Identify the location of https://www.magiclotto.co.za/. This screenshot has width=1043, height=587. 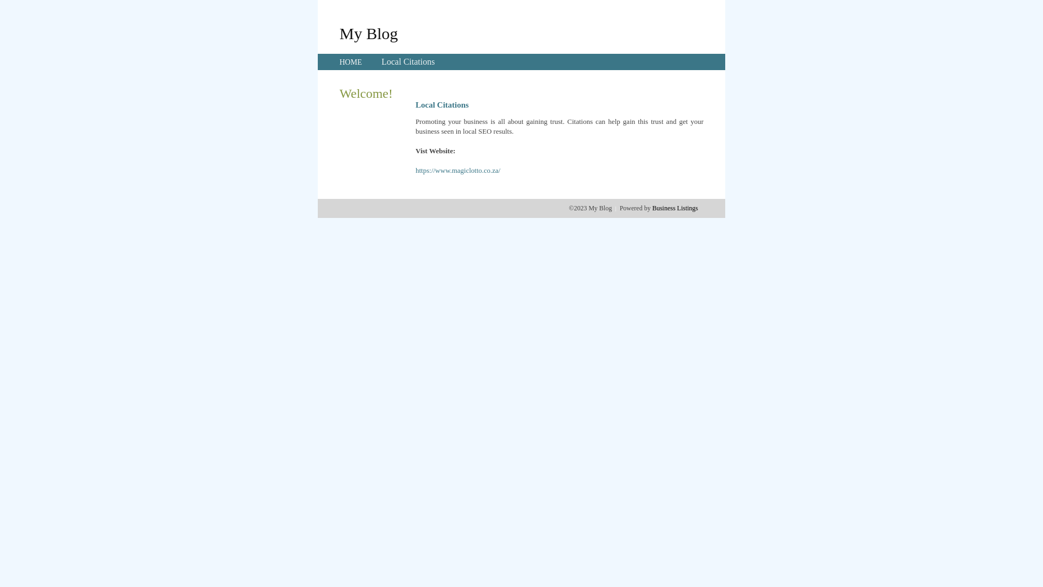
(458, 171).